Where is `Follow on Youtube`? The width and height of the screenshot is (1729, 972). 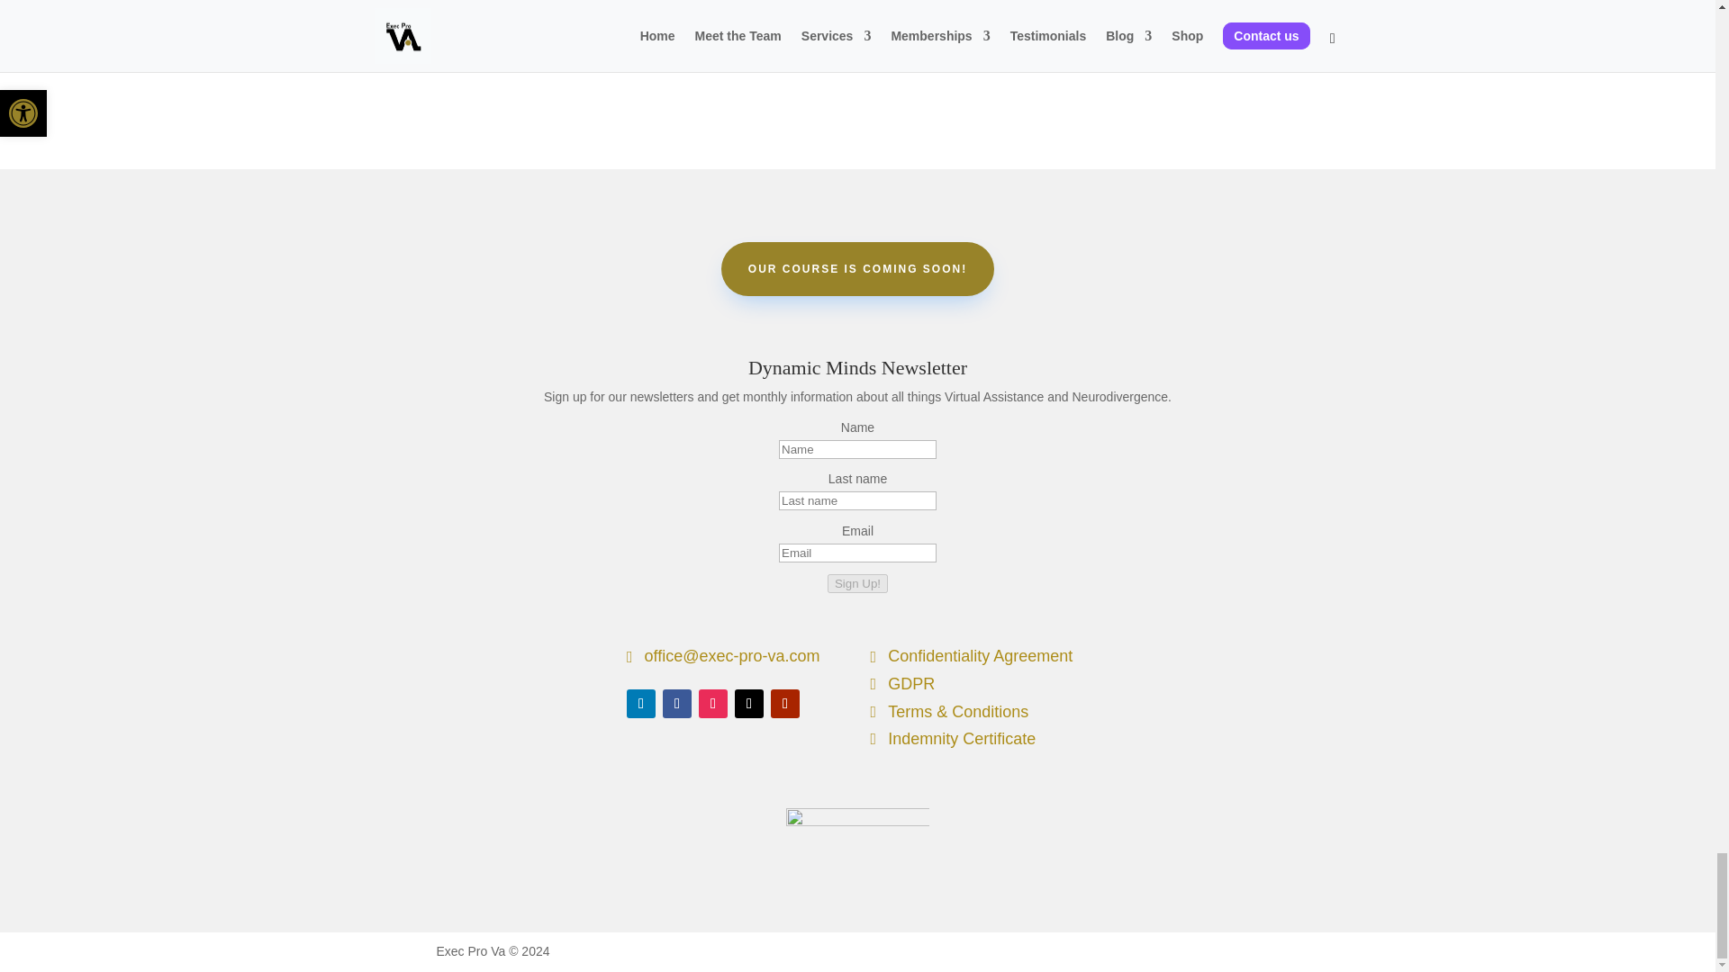
Follow on Youtube is located at coordinates (785, 704).